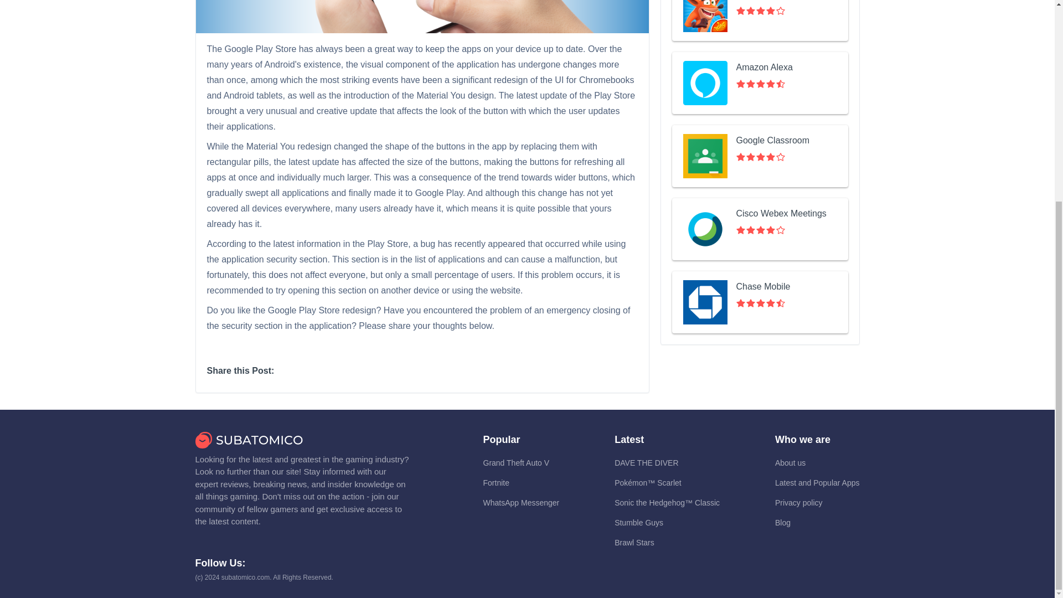 The image size is (1063, 598). I want to click on User rating 4, so click(761, 11).